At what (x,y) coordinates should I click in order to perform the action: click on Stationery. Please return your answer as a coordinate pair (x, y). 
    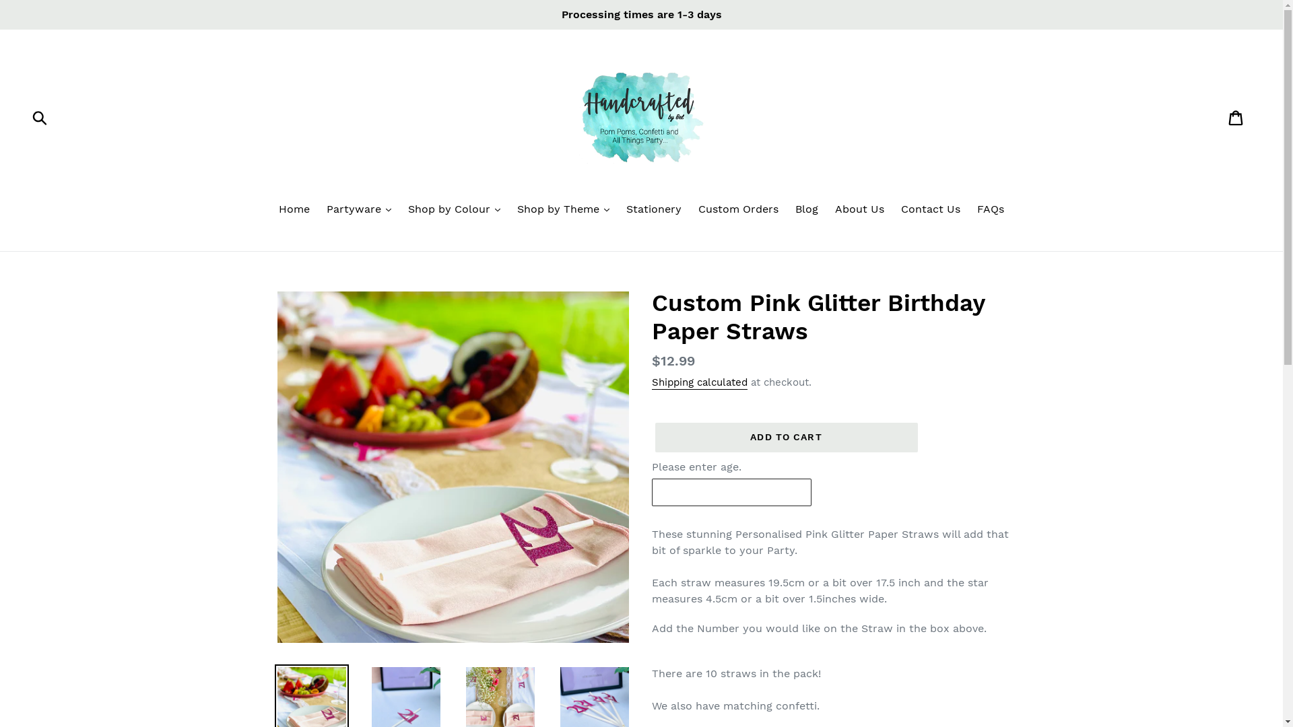
    Looking at the image, I should click on (654, 210).